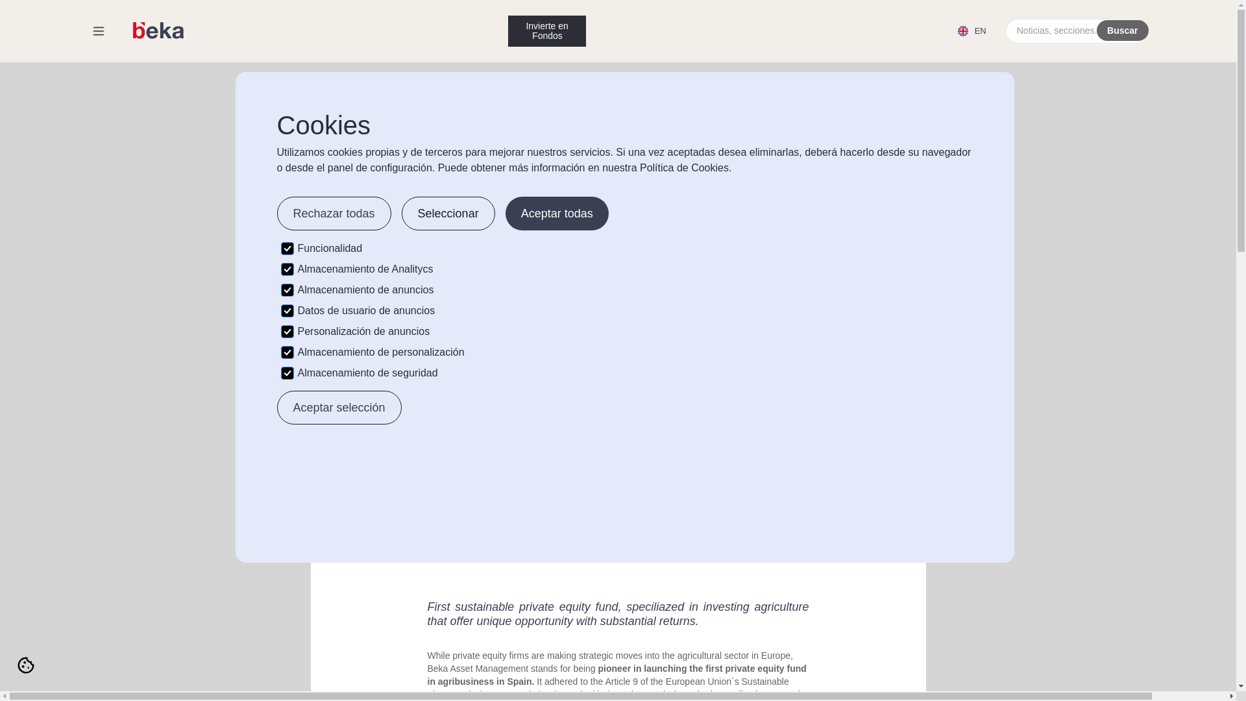 The height and width of the screenshot is (701, 1246). What do you see at coordinates (1123, 30) in the screenshot?
I see `Buscar` at bounding box center [1123, 30].